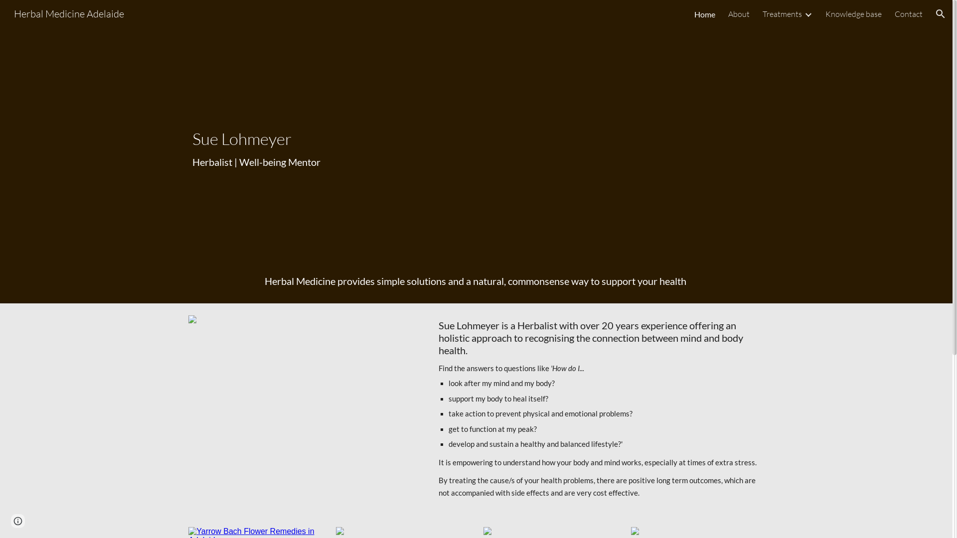 The width and height of the screenshot is (957, 538). I want to click on Herbal Medicine Adelaide, so click(69, 13).